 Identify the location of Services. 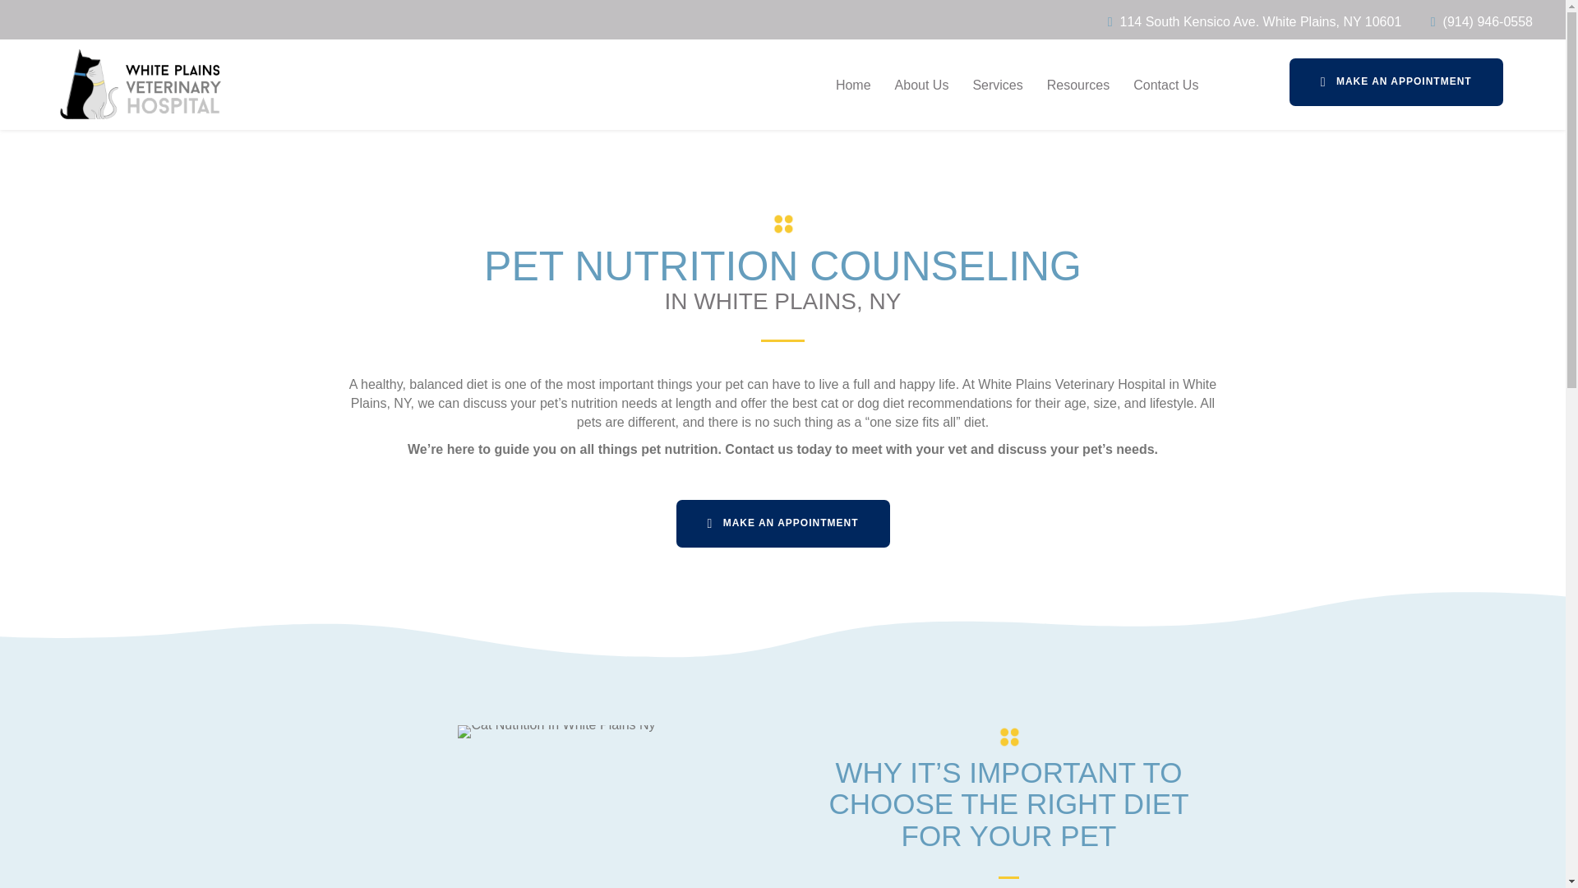
(997, 84).